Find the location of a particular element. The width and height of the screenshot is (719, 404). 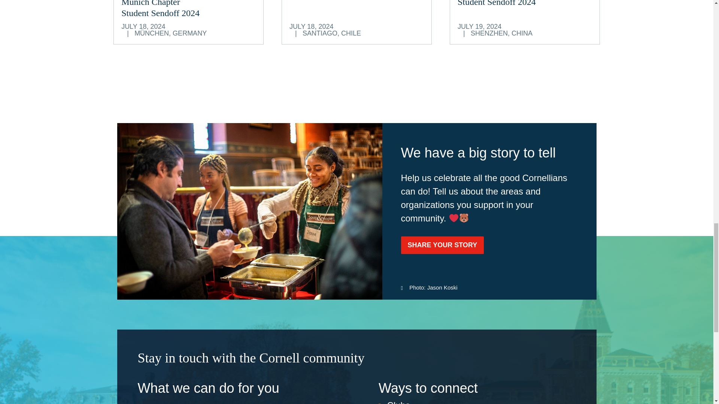

Clubs is located at coordinates (504, 3).